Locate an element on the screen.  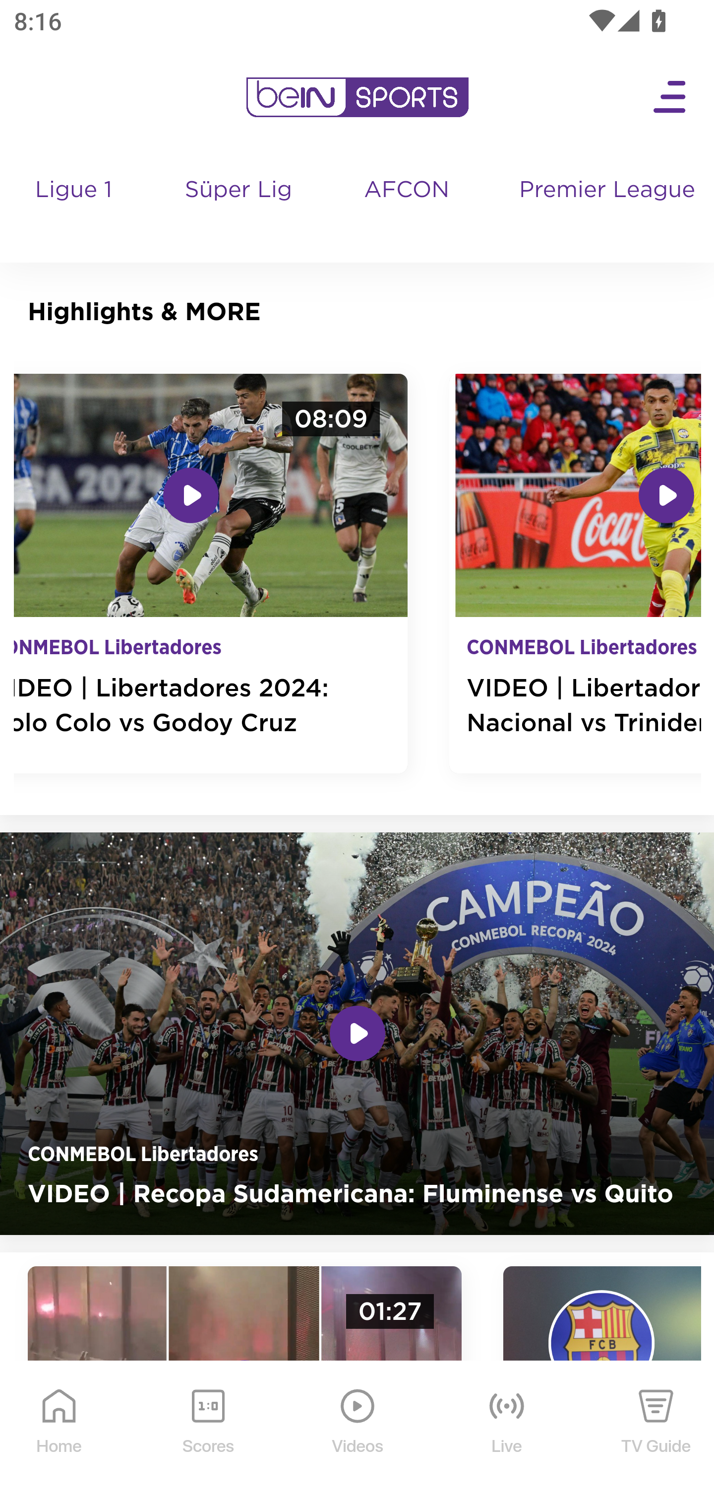
en-us?platform=mobile_android bein logo is located at coordinates (357, 97).